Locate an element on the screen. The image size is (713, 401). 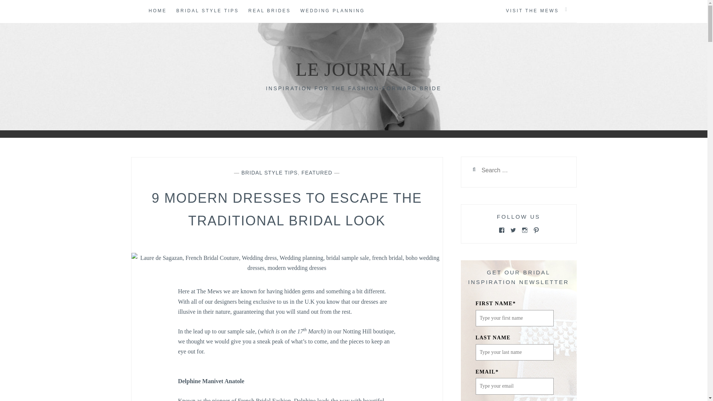
HOME is located at coordinates (157, 11).